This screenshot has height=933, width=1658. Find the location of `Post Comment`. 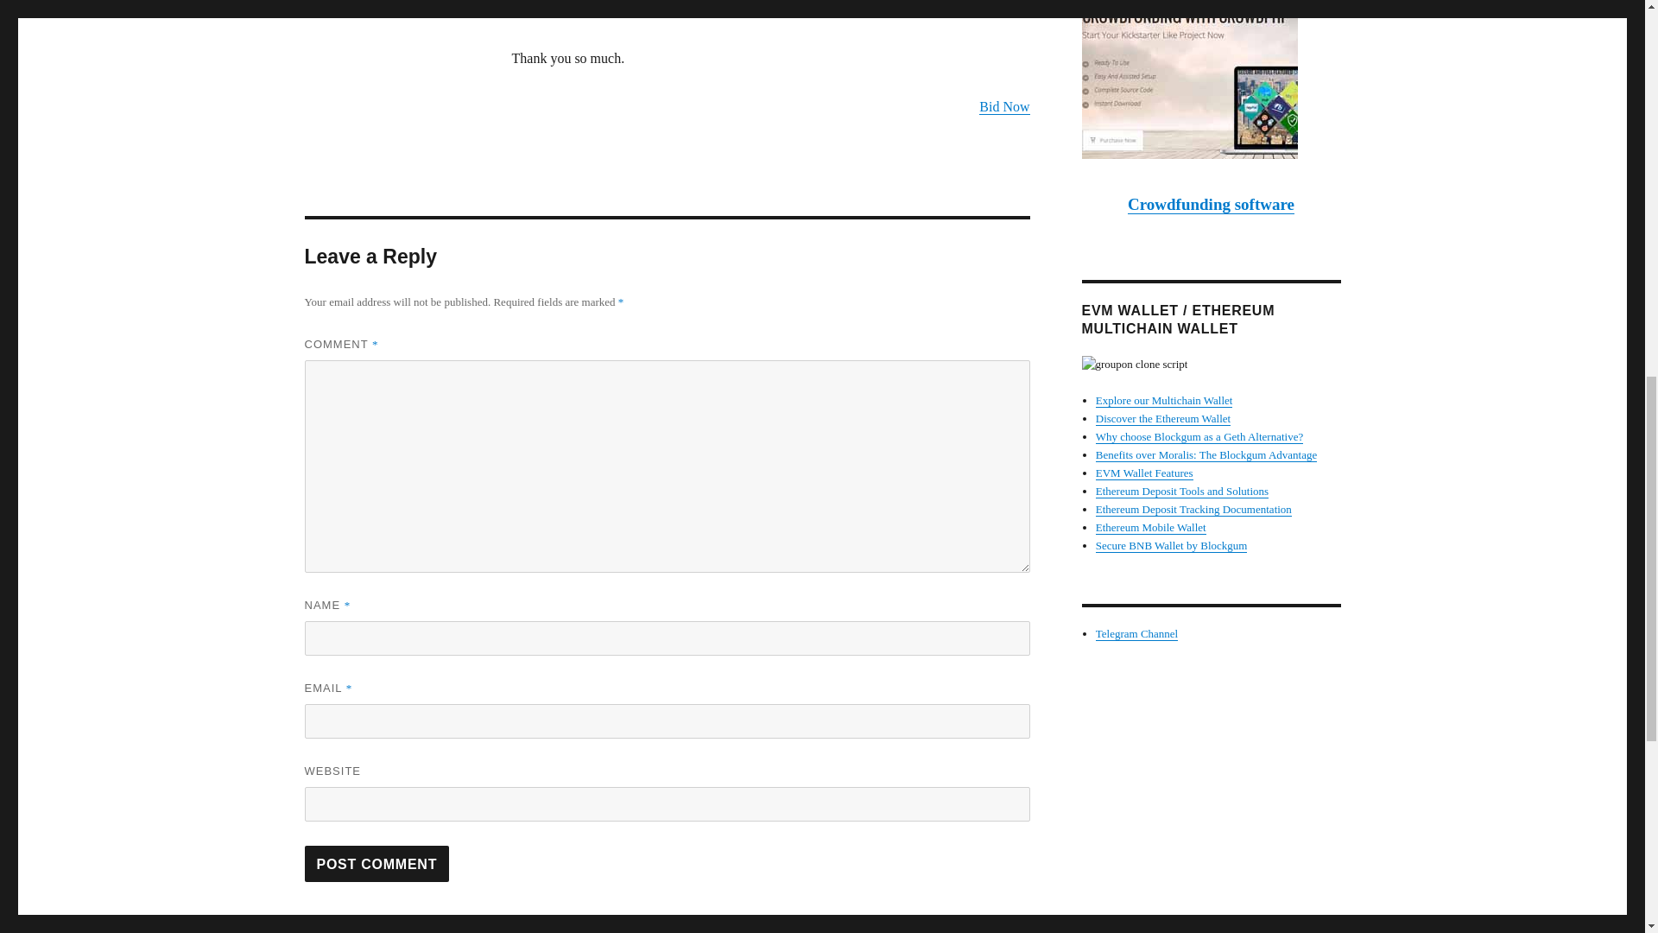

Post Comment is located at coordinates (377, 863).